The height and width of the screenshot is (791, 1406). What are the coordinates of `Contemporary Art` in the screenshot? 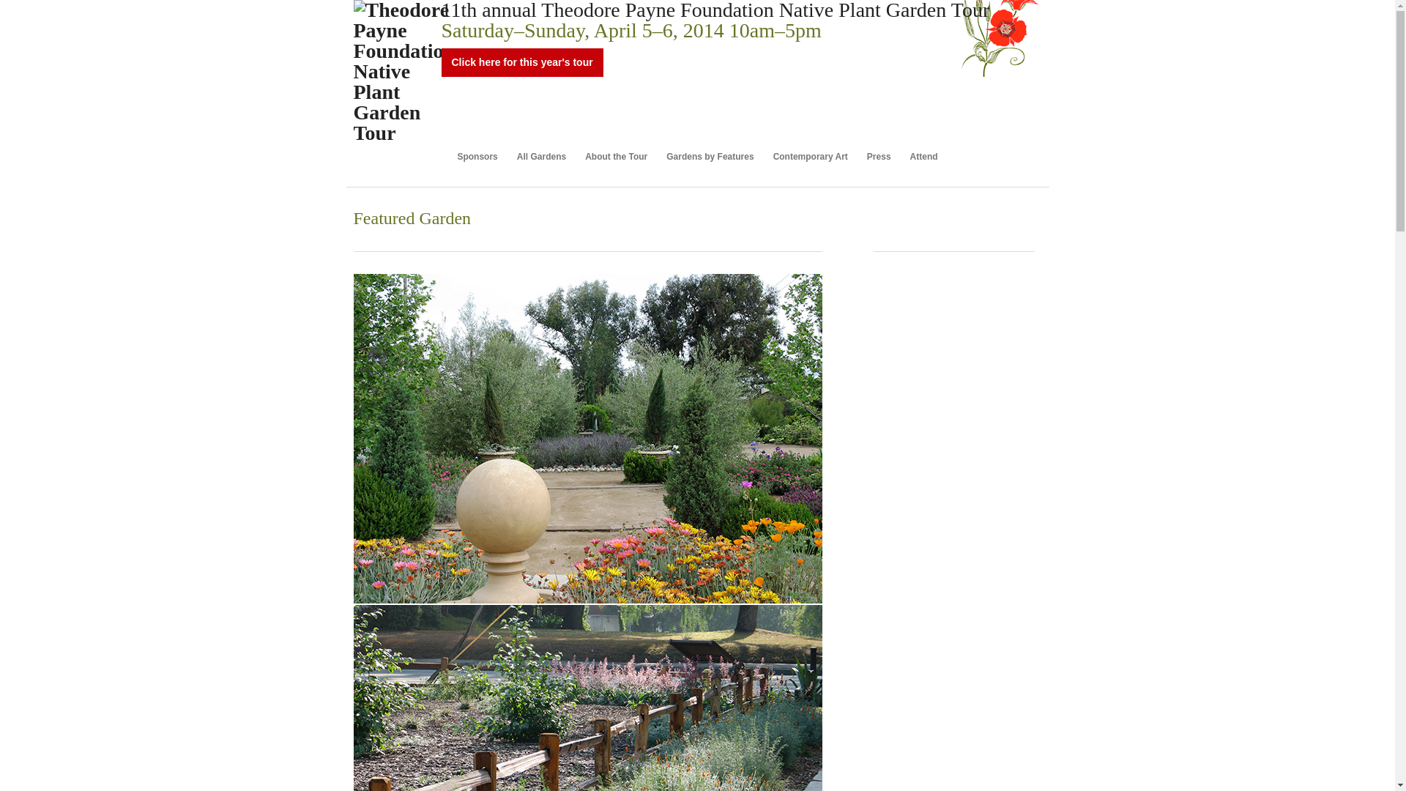 It's located at (810, 154).